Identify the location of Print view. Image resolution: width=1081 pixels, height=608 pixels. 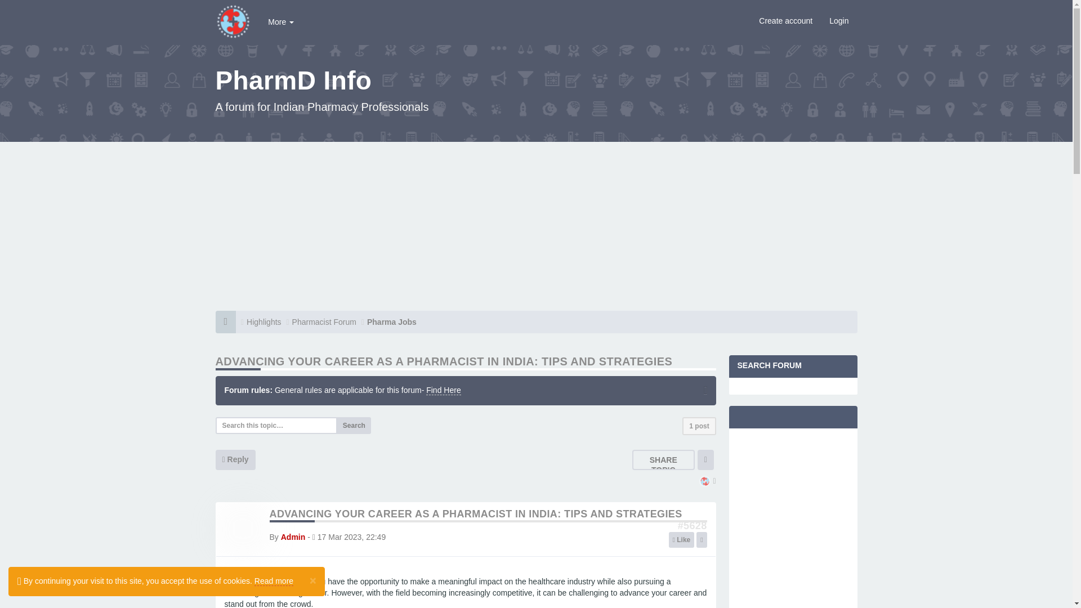
(705, 459).